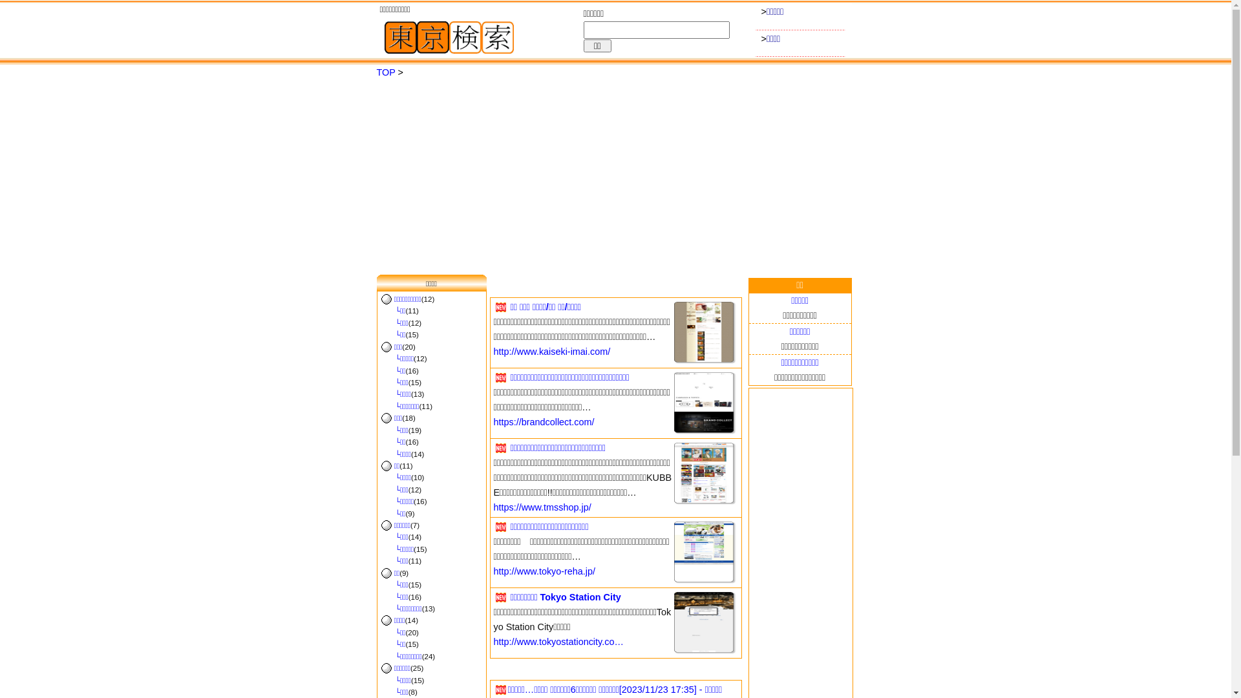 This screenshot has width=1241, height=698. What do you see at coordinates (543, 507) in the screenshot?
I see `https://www.tmsshop.jp/` at bounding box center [543, 507].